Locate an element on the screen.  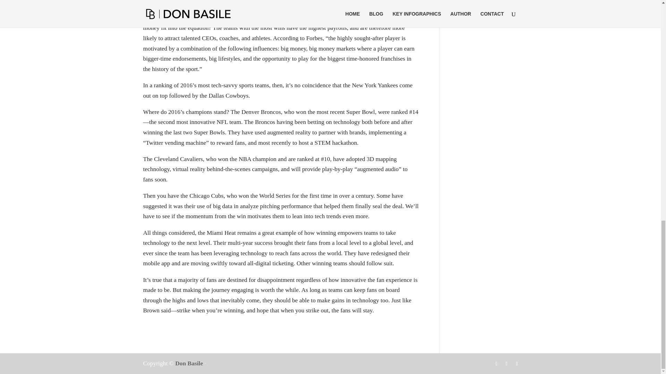
Don Basile is located at coordinates (189, 363).